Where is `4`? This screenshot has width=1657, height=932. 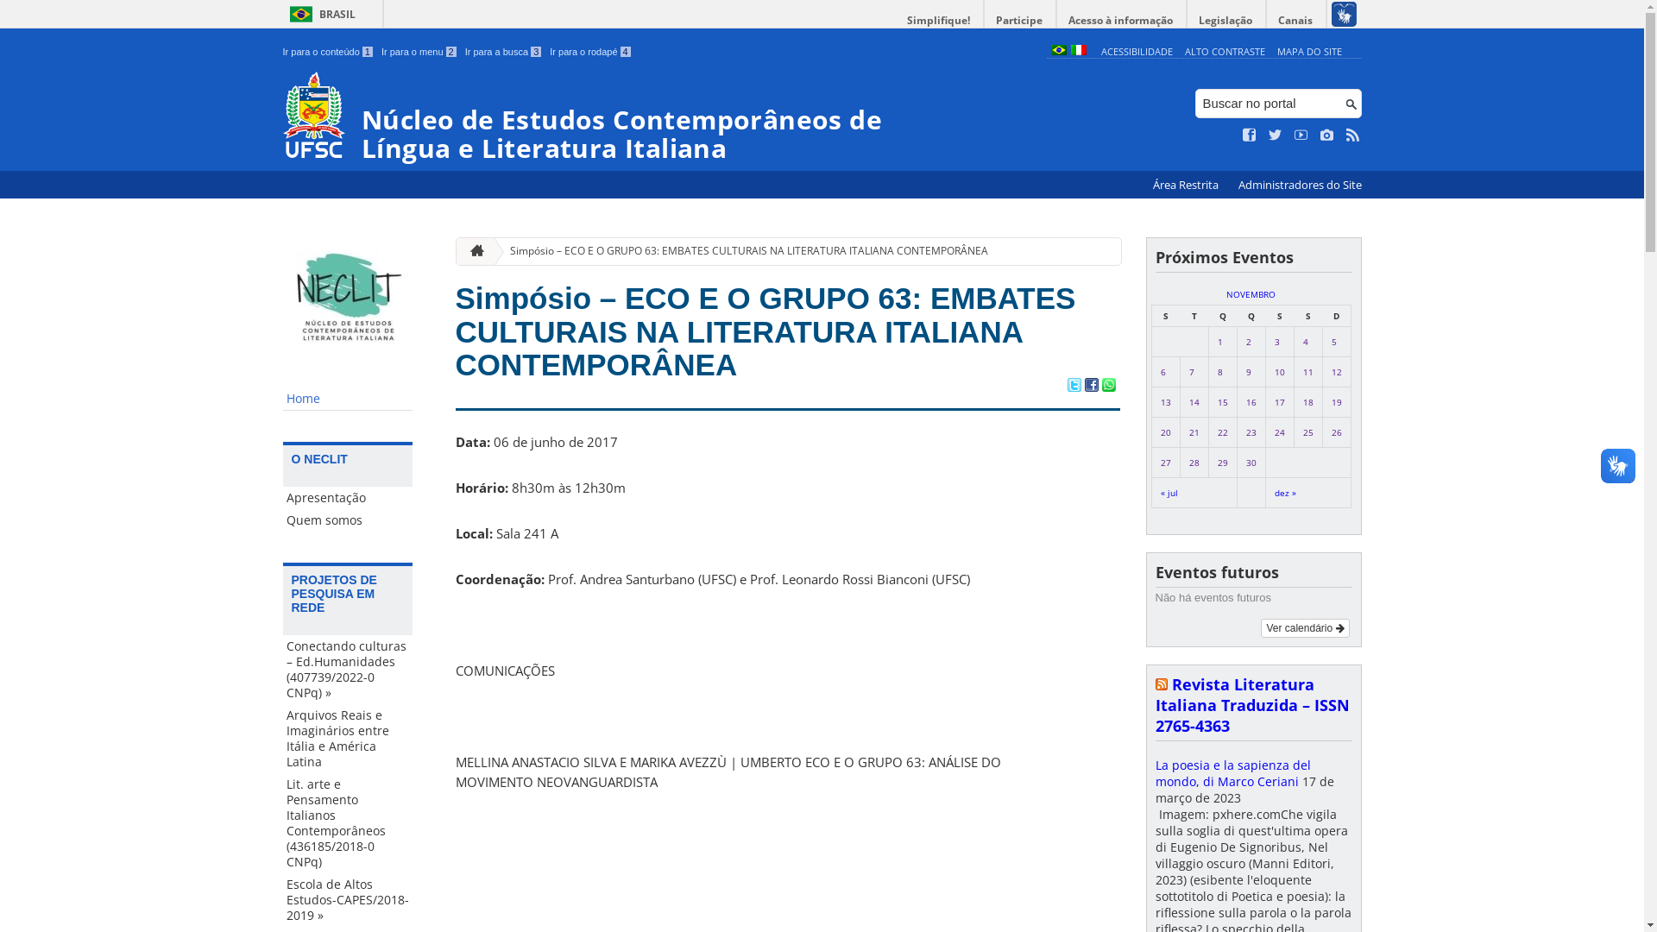 4 is located at coordinates (1306, 342).